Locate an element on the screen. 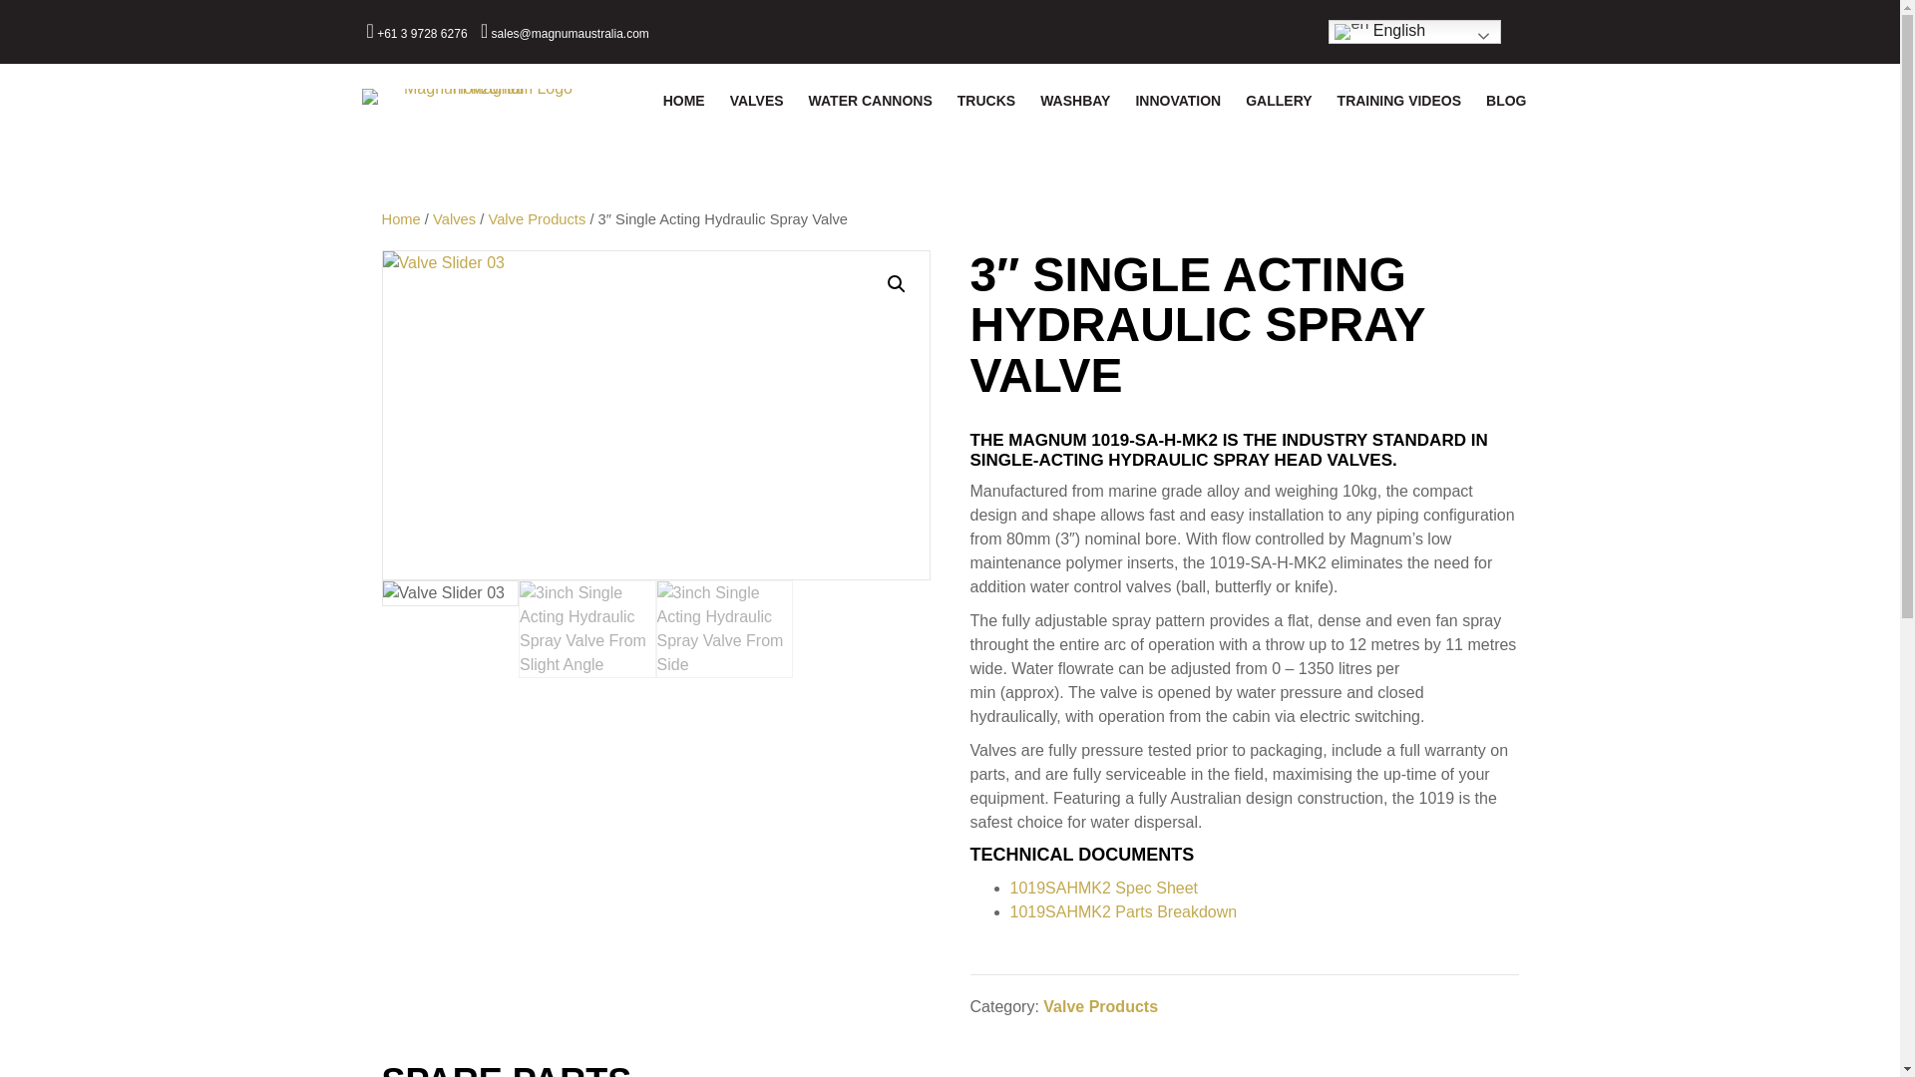 This screenshot has height=1077, width=1915. Magnum Magnum Logo Horizontal is located at coordinates (479, 95).